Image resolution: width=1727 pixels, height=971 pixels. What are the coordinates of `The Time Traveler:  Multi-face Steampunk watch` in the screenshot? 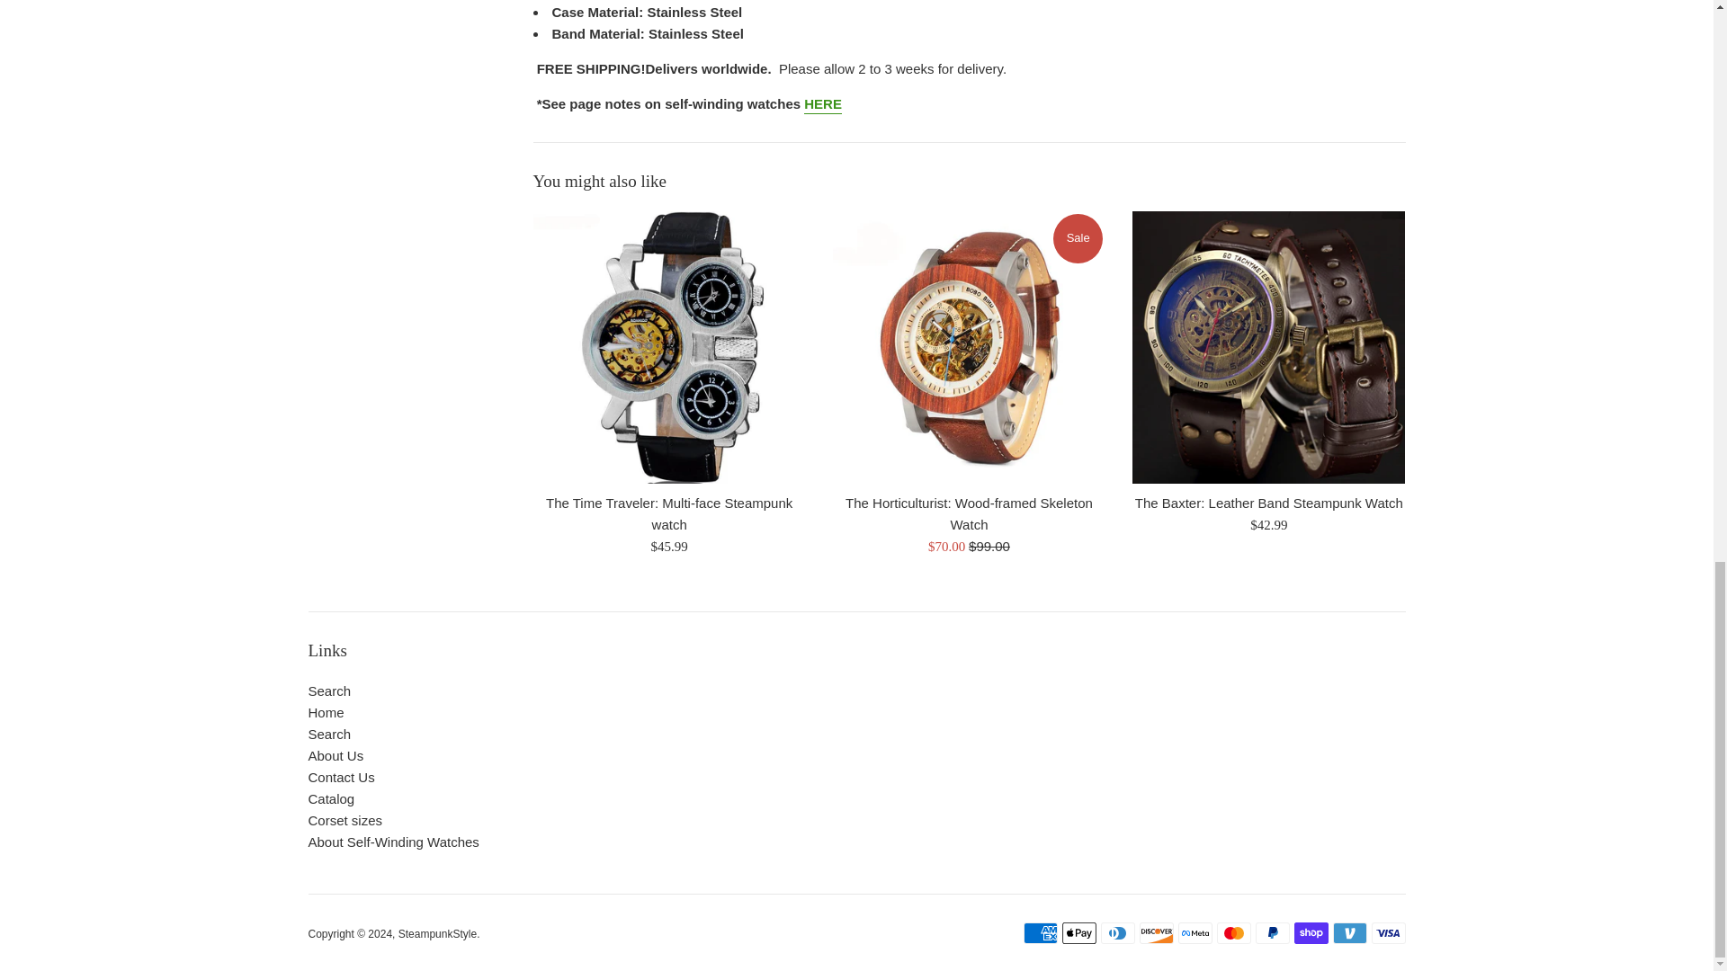 It's located at (667, 347).